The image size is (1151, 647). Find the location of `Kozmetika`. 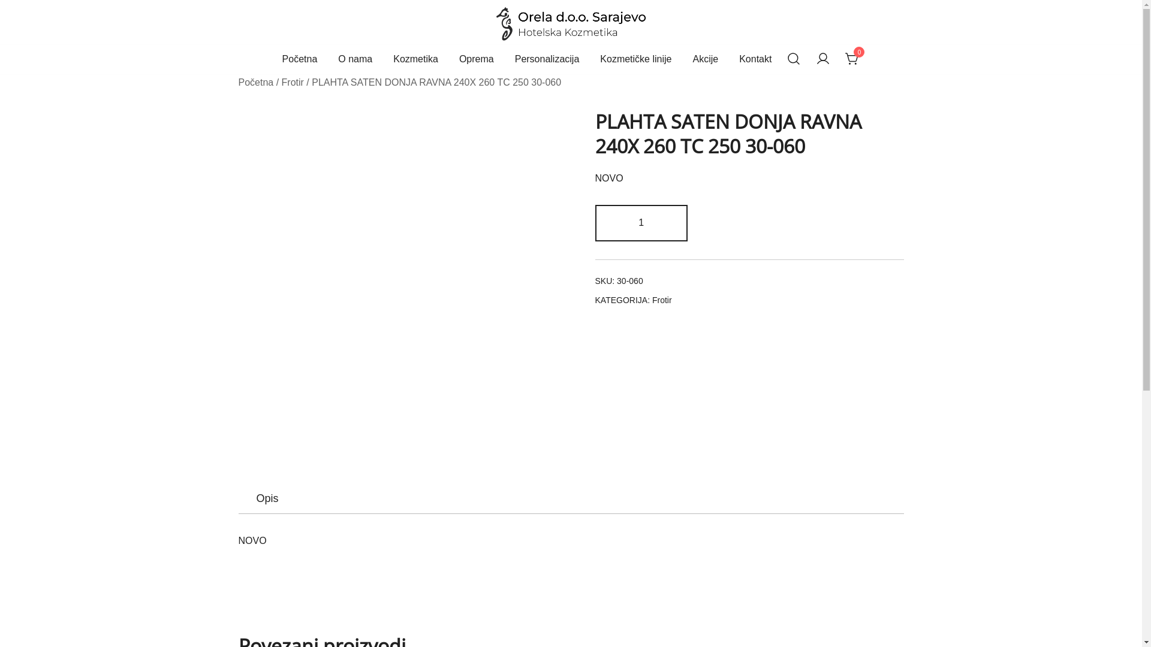

Kozmetika is located at coordinates (416, 60).